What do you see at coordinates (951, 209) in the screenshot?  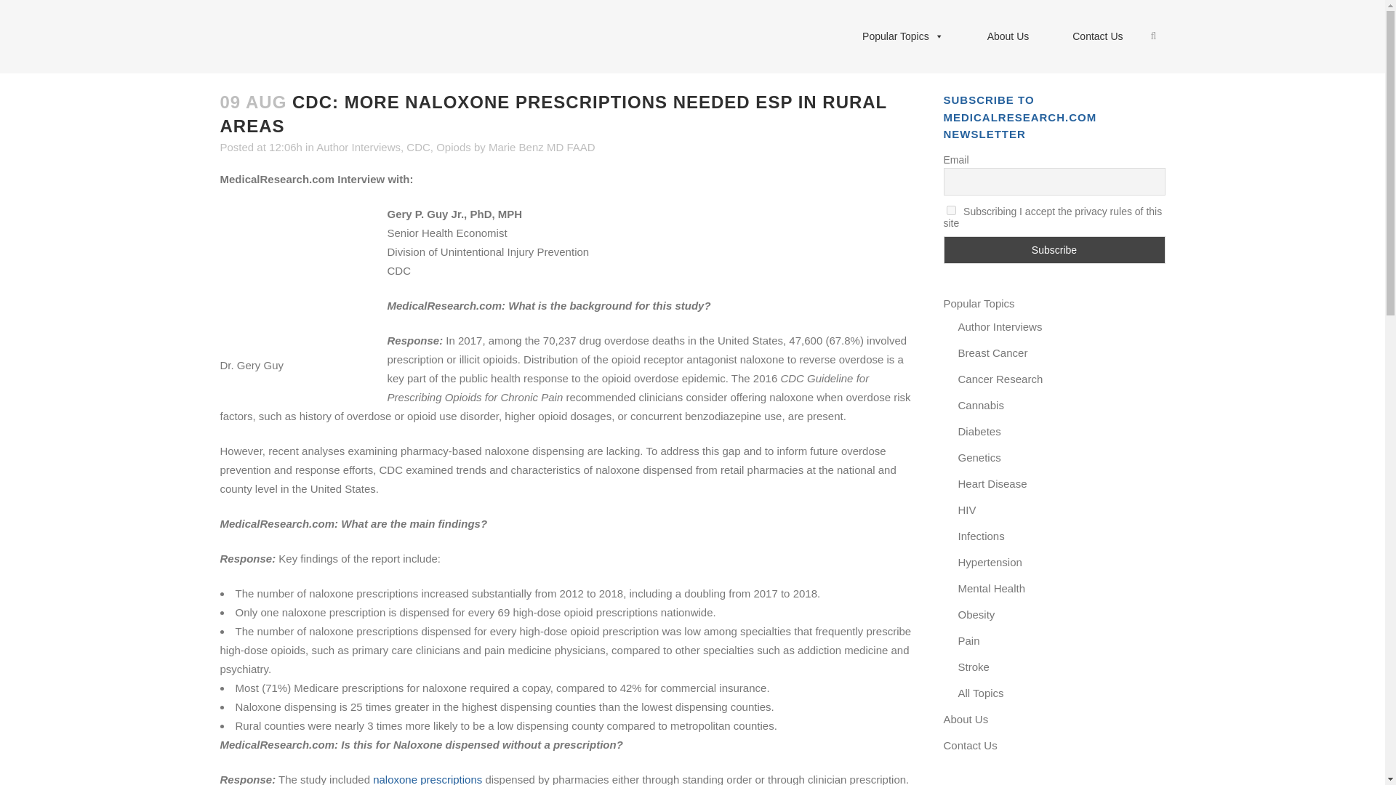 I see `on` at bounding box center [951, 209].